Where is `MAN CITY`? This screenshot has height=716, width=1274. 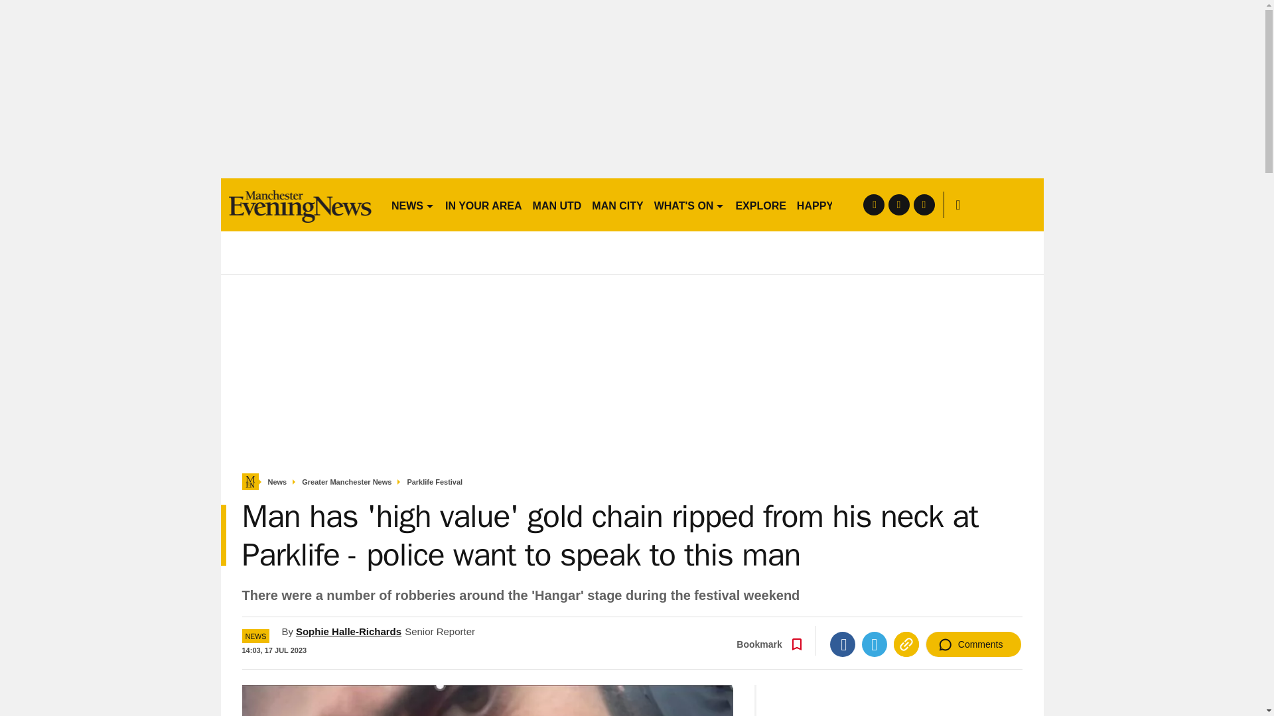 MAN CITY is located at coordinates (617, 204).